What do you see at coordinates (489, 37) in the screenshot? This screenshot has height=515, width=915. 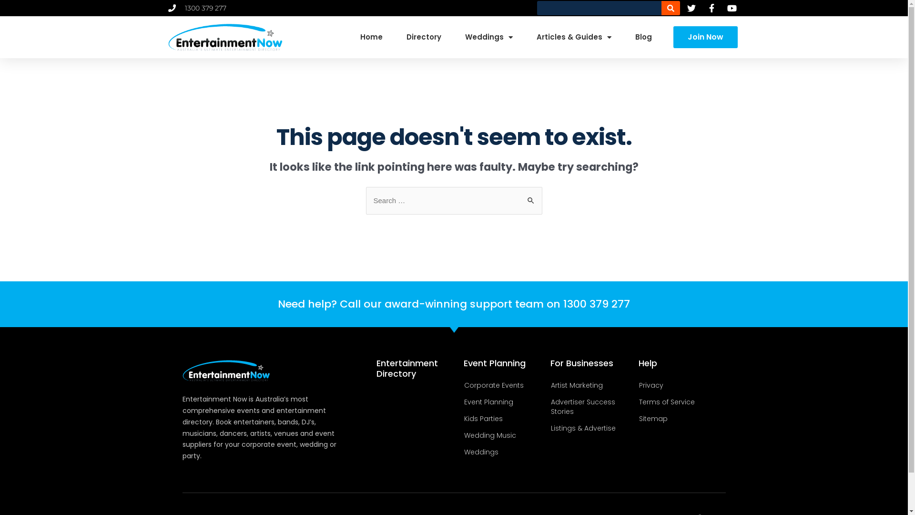 I see `Weddings` at bounding box center [489, 37].